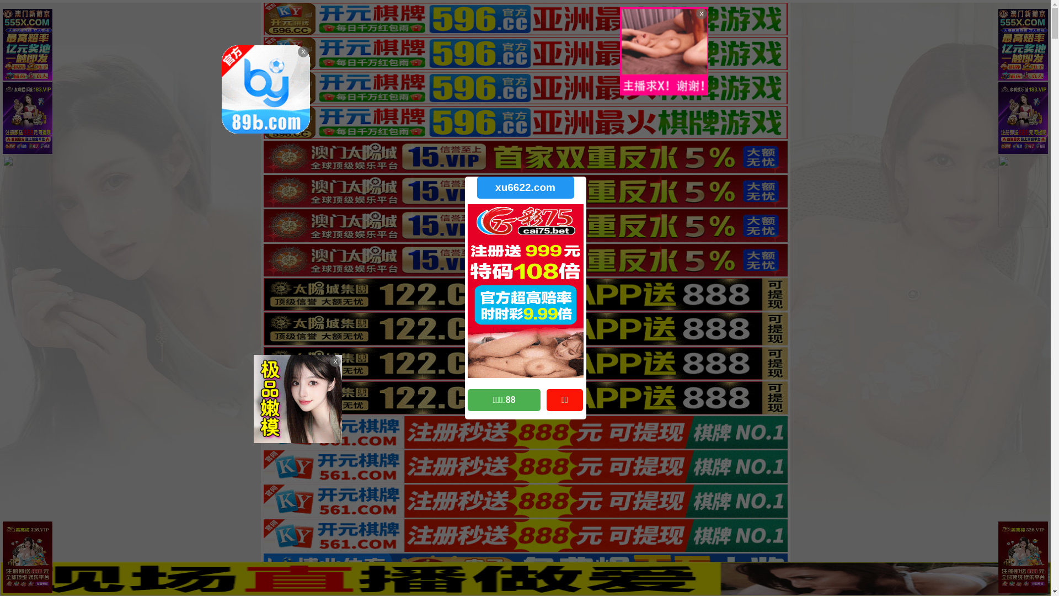 The image size is (1059, 596). I want to click on X, so click(1041, 574).